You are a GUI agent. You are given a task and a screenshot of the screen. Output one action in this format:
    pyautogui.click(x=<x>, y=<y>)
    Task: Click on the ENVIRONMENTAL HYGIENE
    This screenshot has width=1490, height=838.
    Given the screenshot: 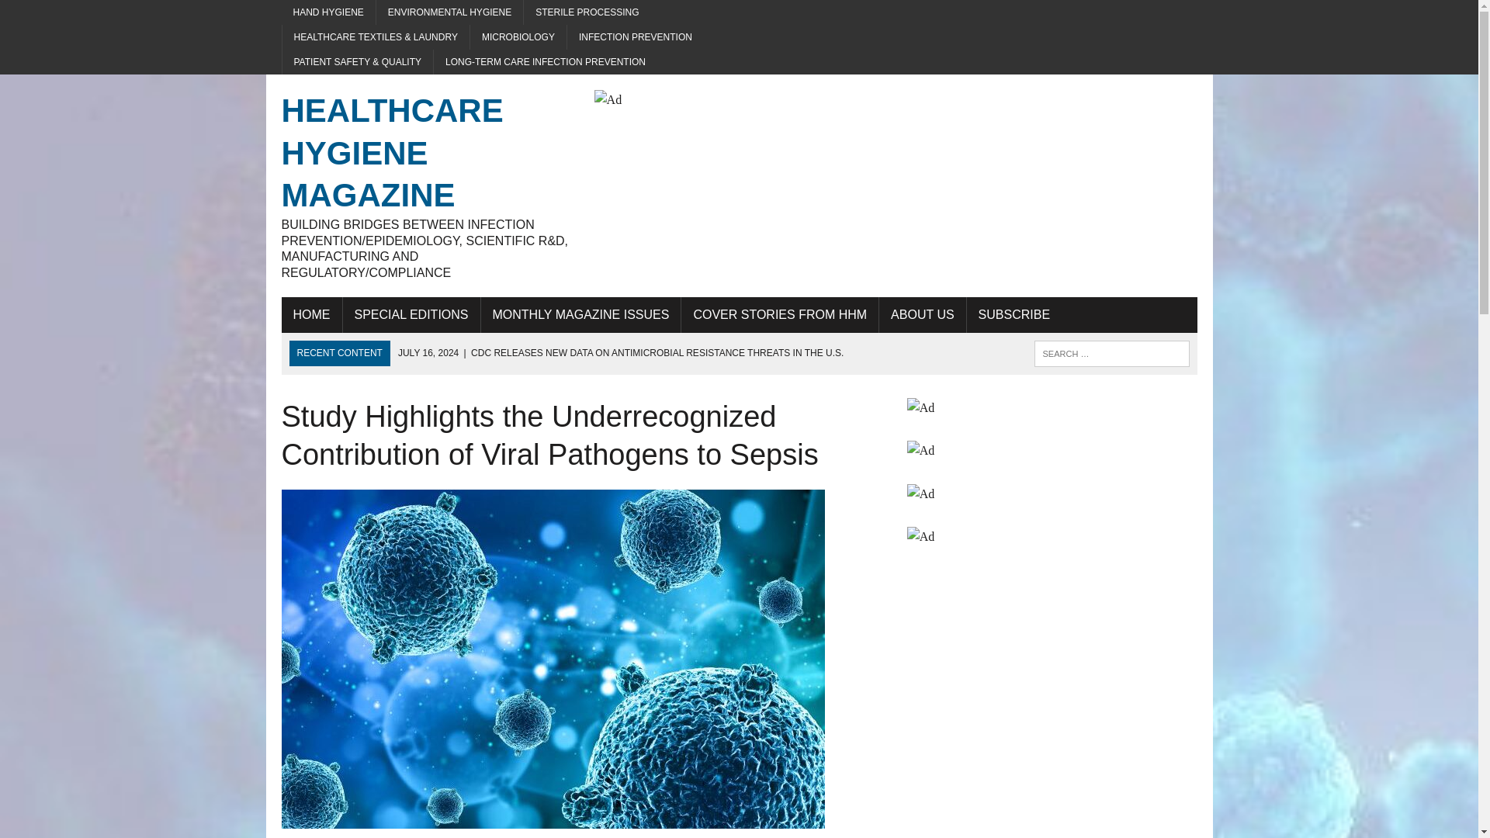 What is the action you would take?
    pyautogui.click(x=449, y=12)
    